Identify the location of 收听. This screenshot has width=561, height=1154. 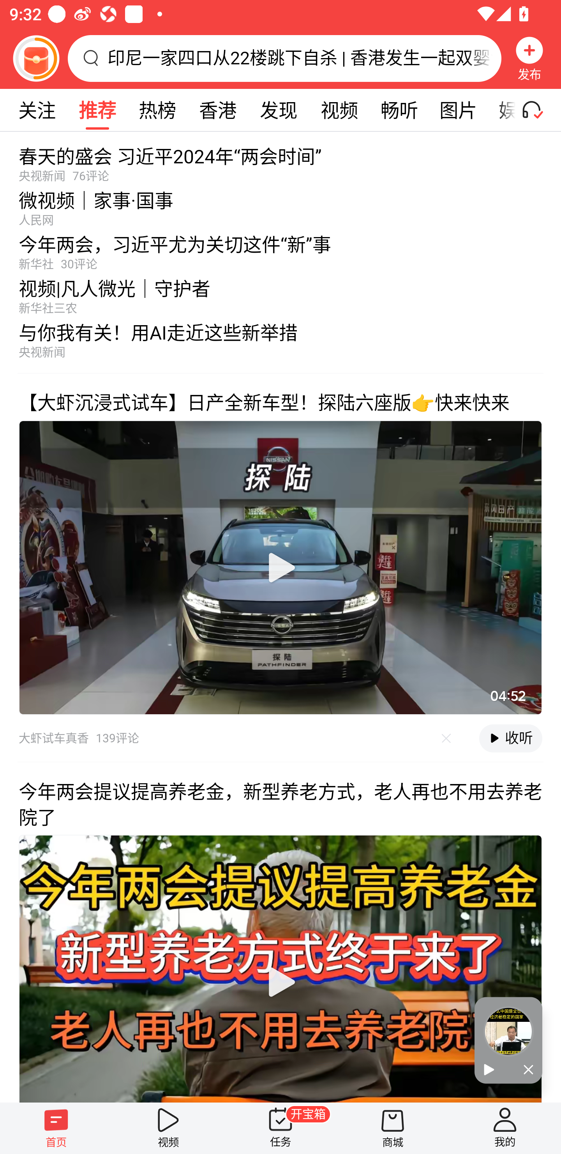
(510, 738).